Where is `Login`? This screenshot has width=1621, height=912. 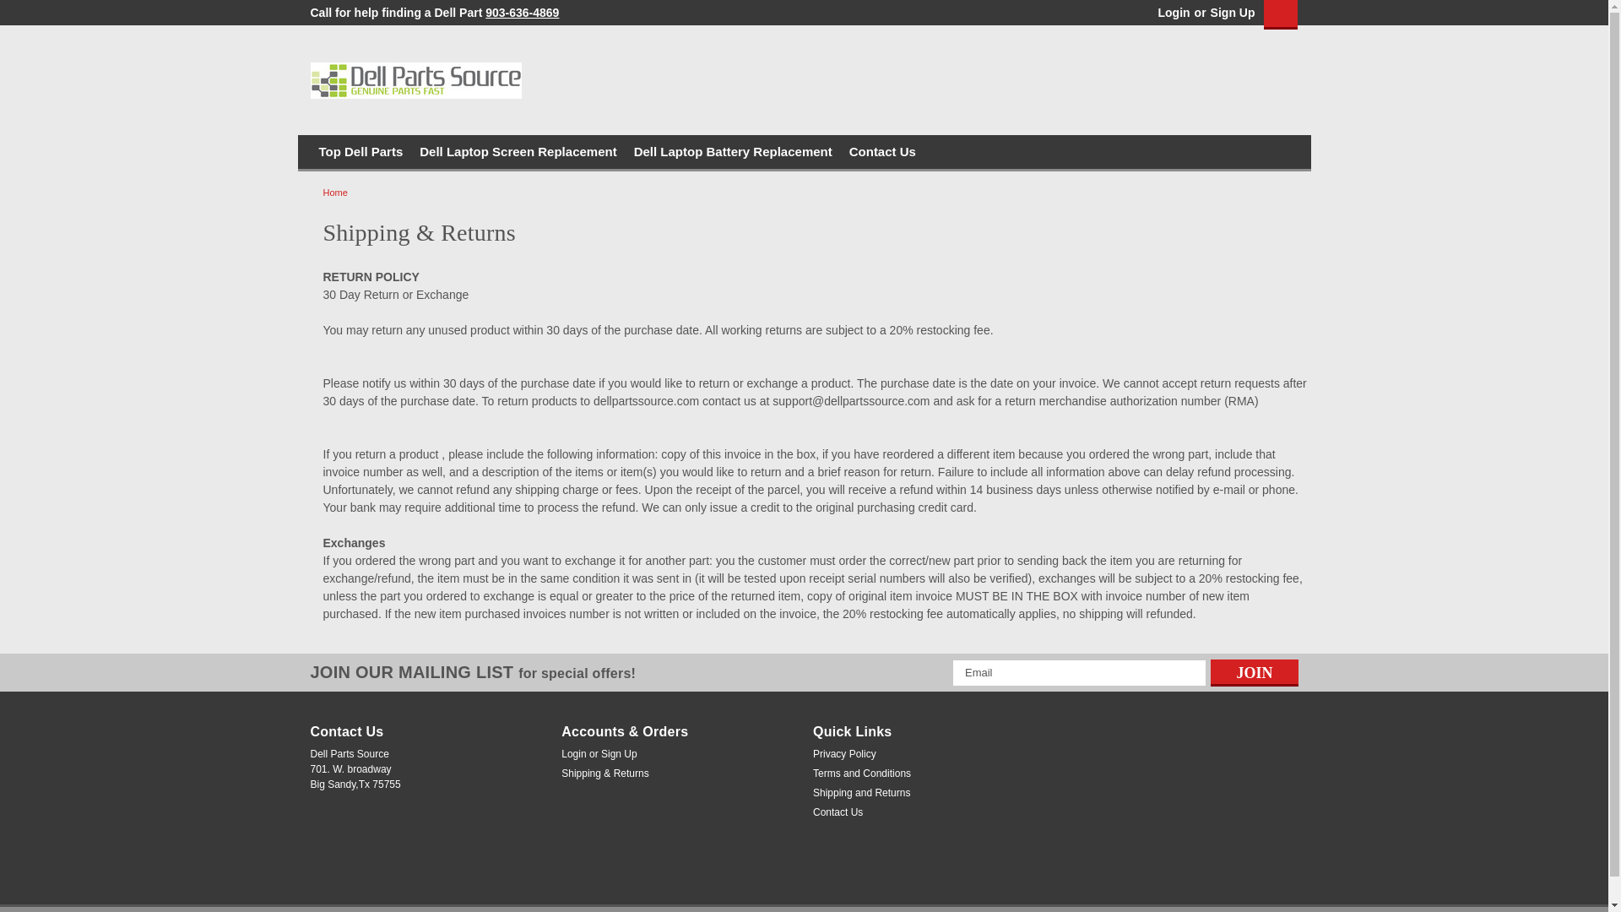
Login is located at coordinates (1174, 13).